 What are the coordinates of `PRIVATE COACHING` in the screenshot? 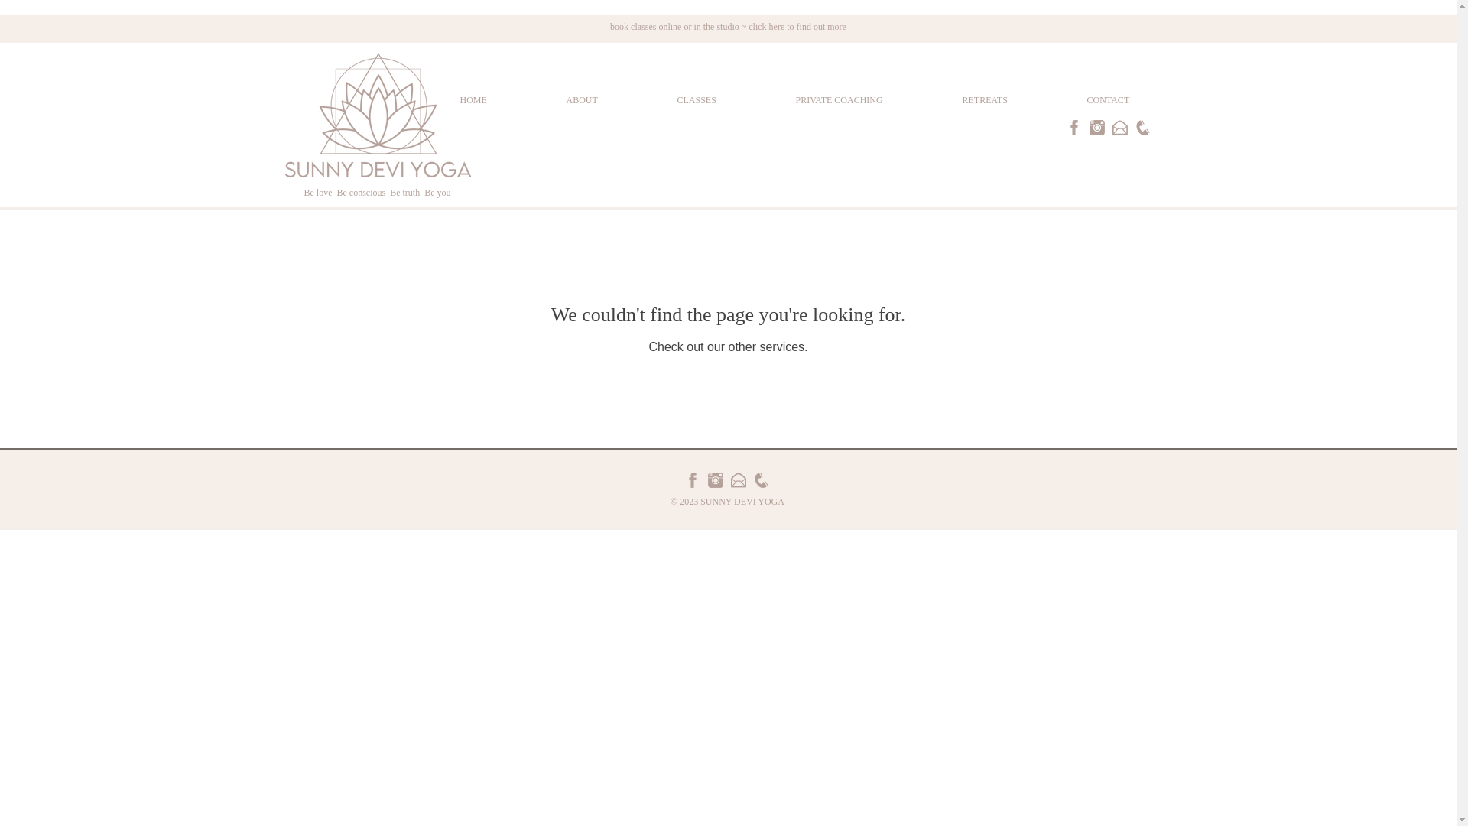 It's located at (867, 101).